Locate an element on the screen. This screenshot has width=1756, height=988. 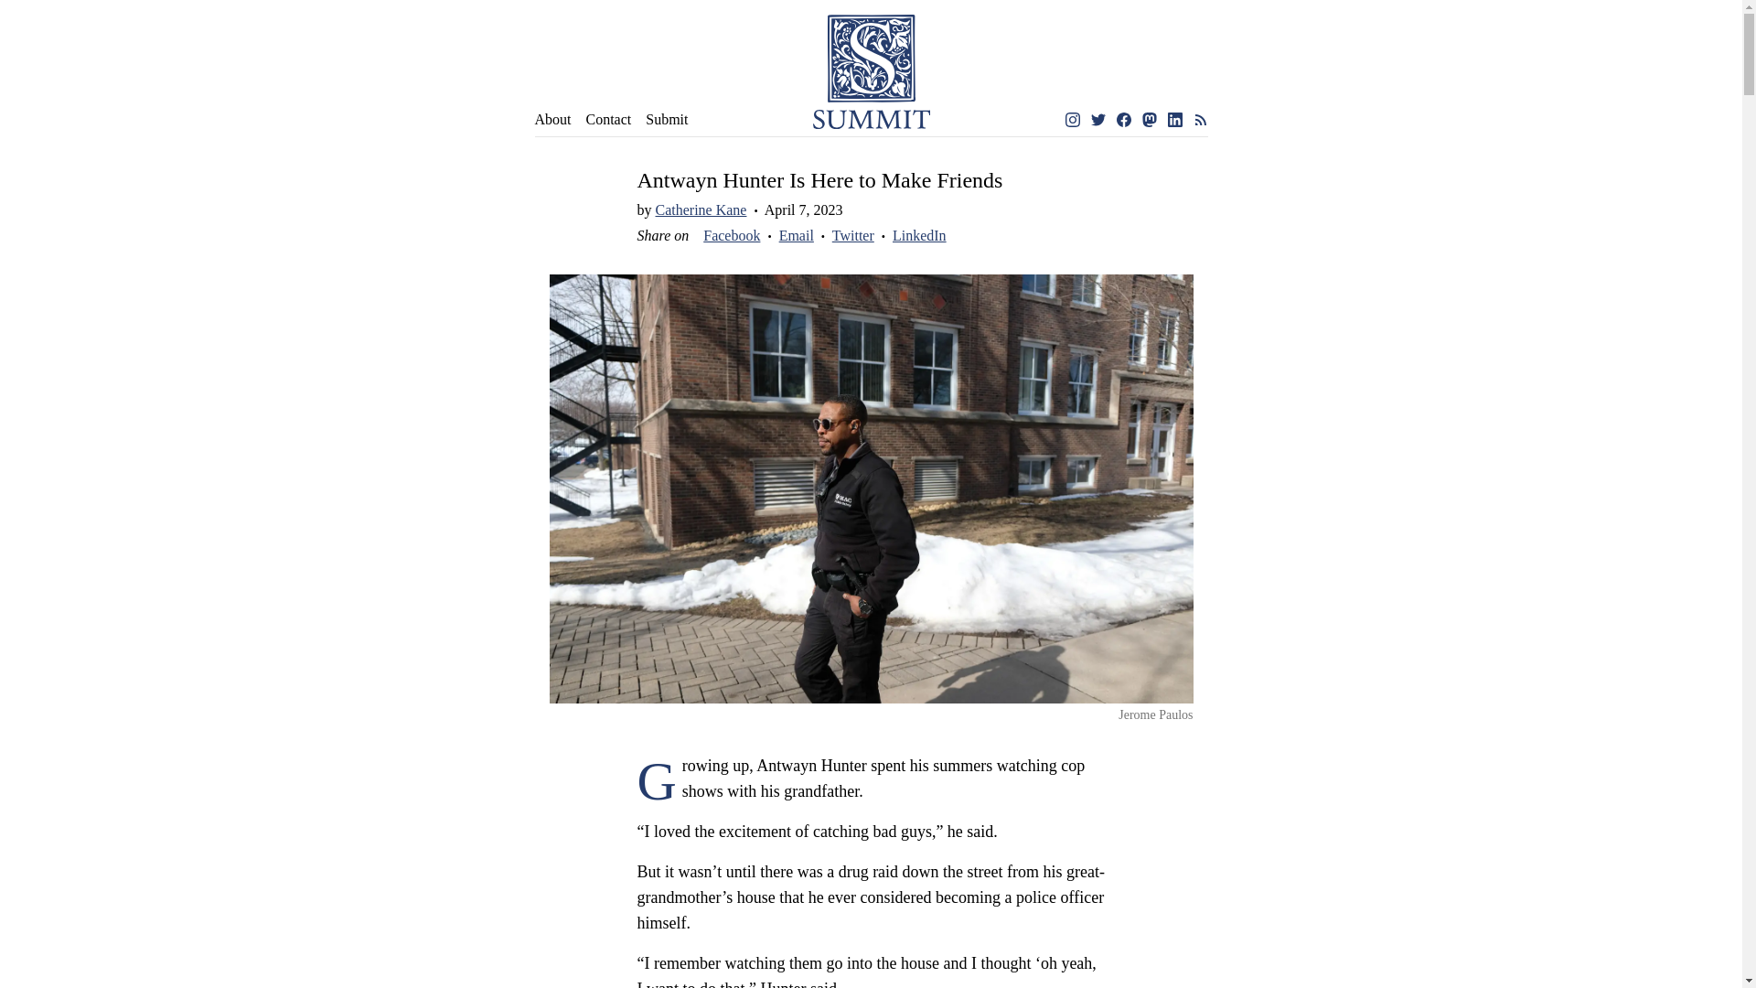
Mastodon is located at coordinates (1149, 120).